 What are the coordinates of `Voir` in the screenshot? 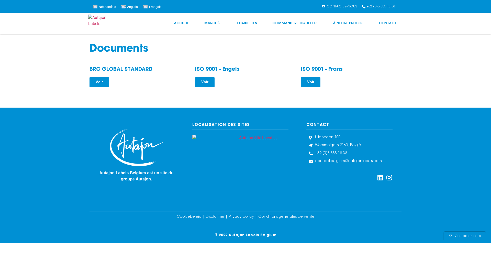 It's located at (311, 82).